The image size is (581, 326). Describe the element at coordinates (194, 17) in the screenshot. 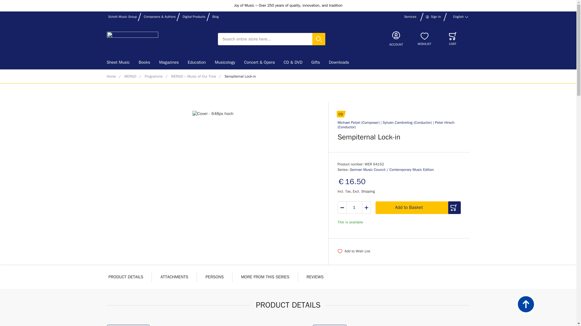

I see `Digital Products` at that location.